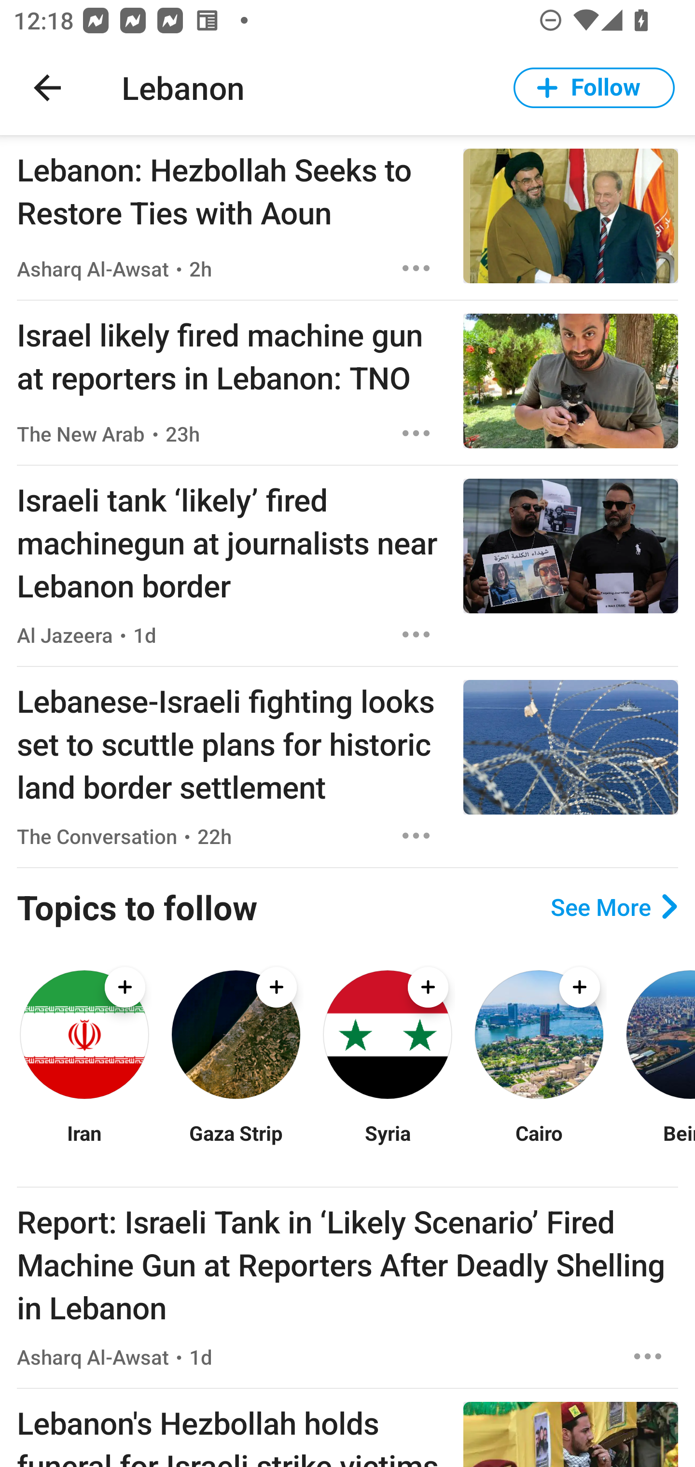 Image resolution: width=695 pixels, height=1467 pixels. Describe the element at coordinates (416, 634) in the screenshot. I see `Options` at that location.